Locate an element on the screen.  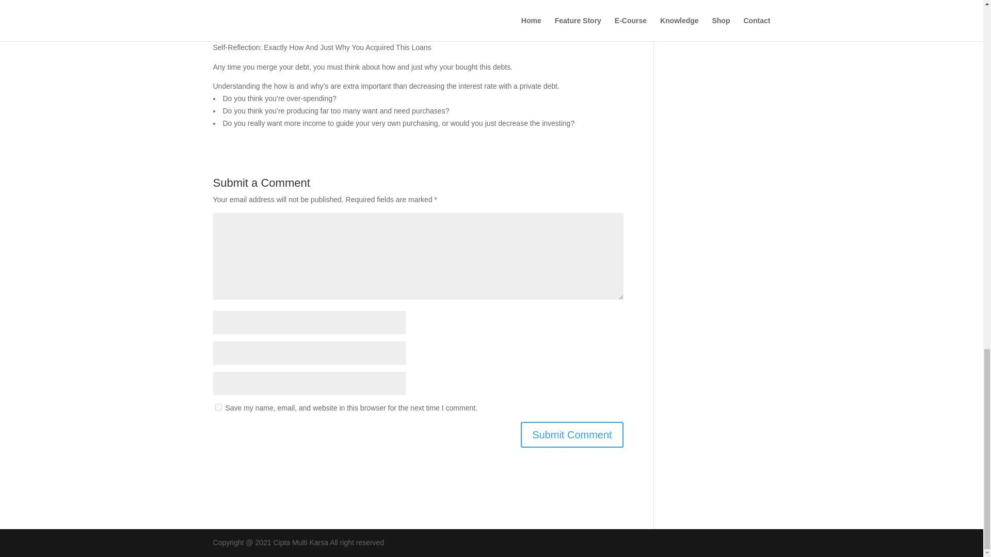
Submit Comment is located at coordinates (572, 434).